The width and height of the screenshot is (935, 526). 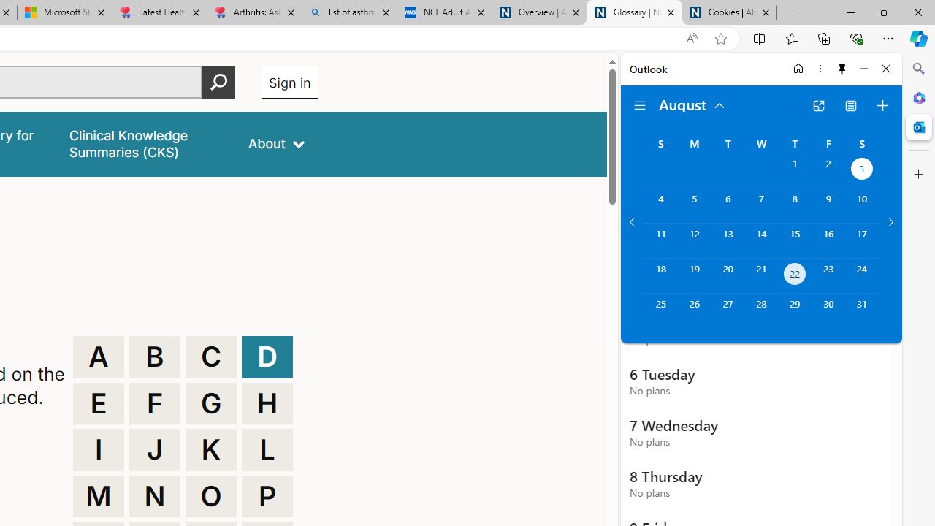 What do you see at coordinates (795, 311) in the screenshot?
I see `Thursday, August 29, 2024. ` at bounding box center [795, 311].